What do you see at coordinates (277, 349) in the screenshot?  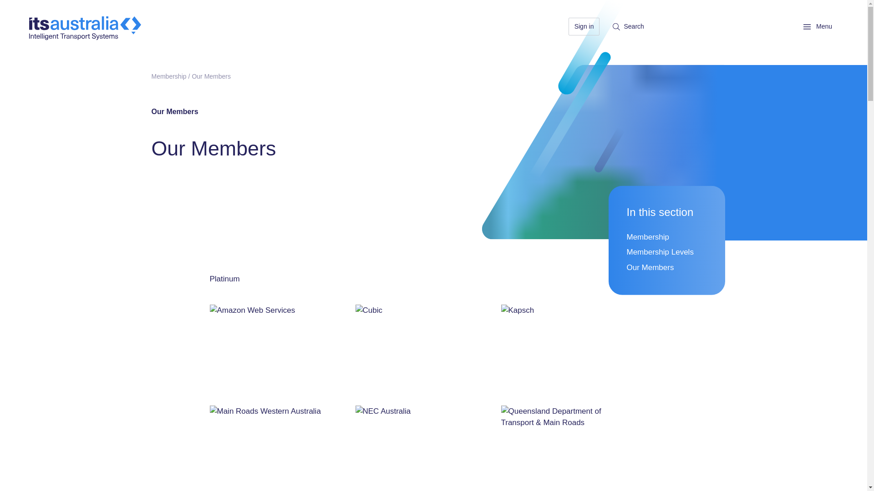 I see `Amazon Web Services` at bounding box center [277, 349].